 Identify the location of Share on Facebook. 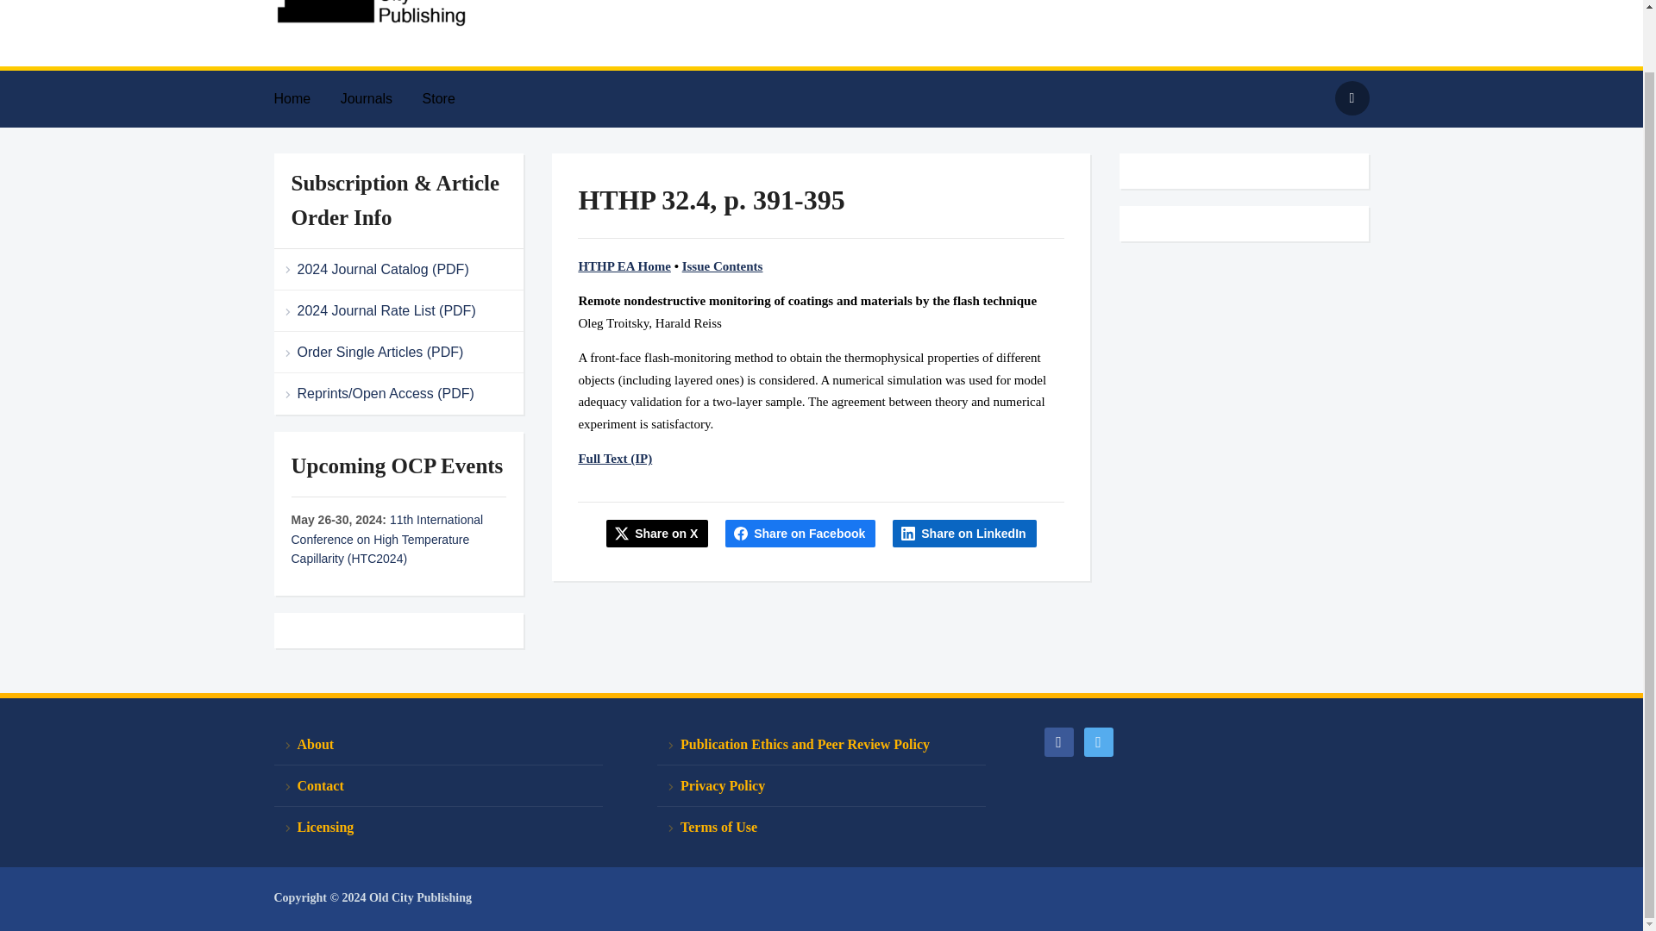
(800, 533).